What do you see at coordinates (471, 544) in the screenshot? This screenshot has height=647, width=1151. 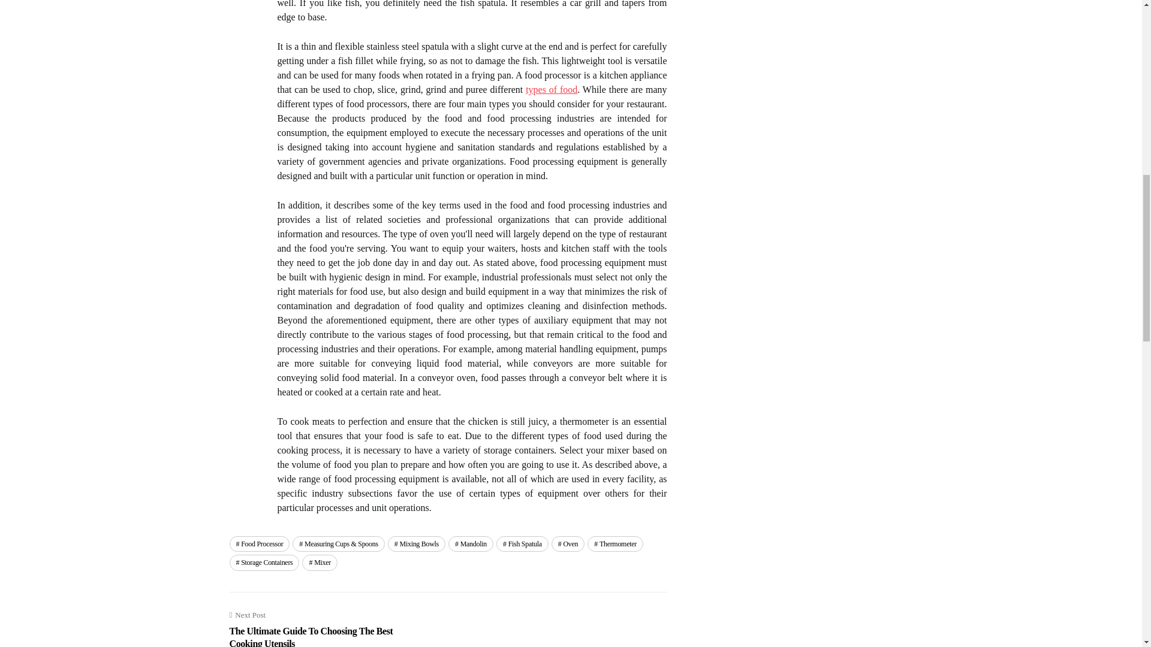 I see `Mandolin` at bounding box center [471, 544].